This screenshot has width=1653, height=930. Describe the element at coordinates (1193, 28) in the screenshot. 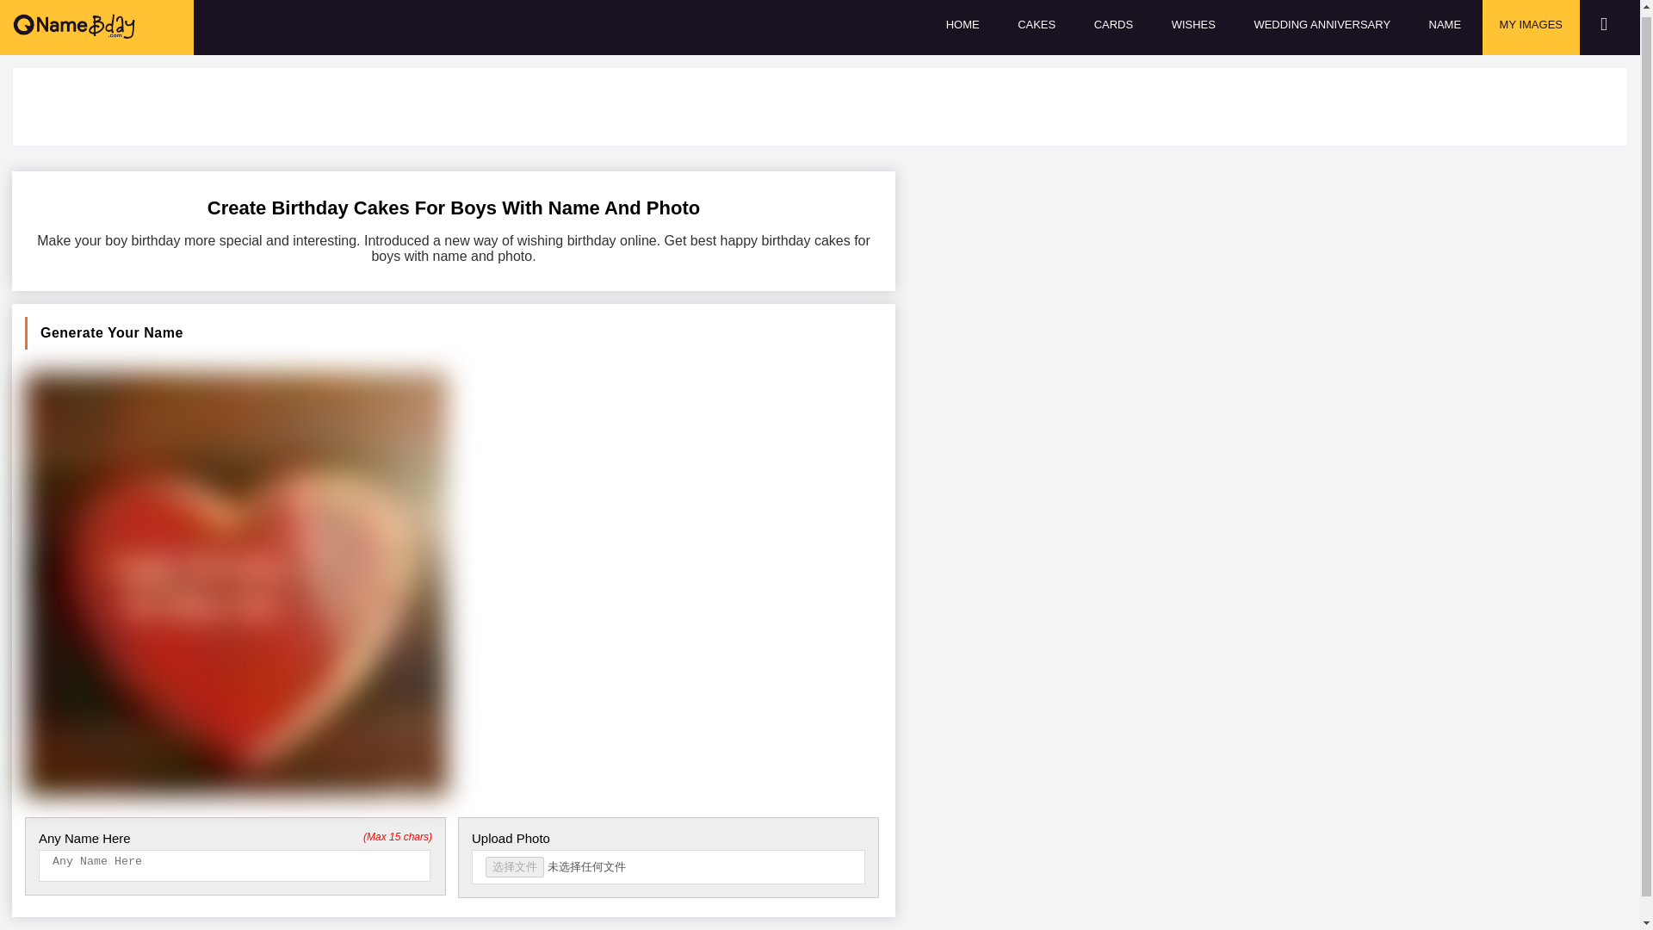

I see `WISHES` at that location.